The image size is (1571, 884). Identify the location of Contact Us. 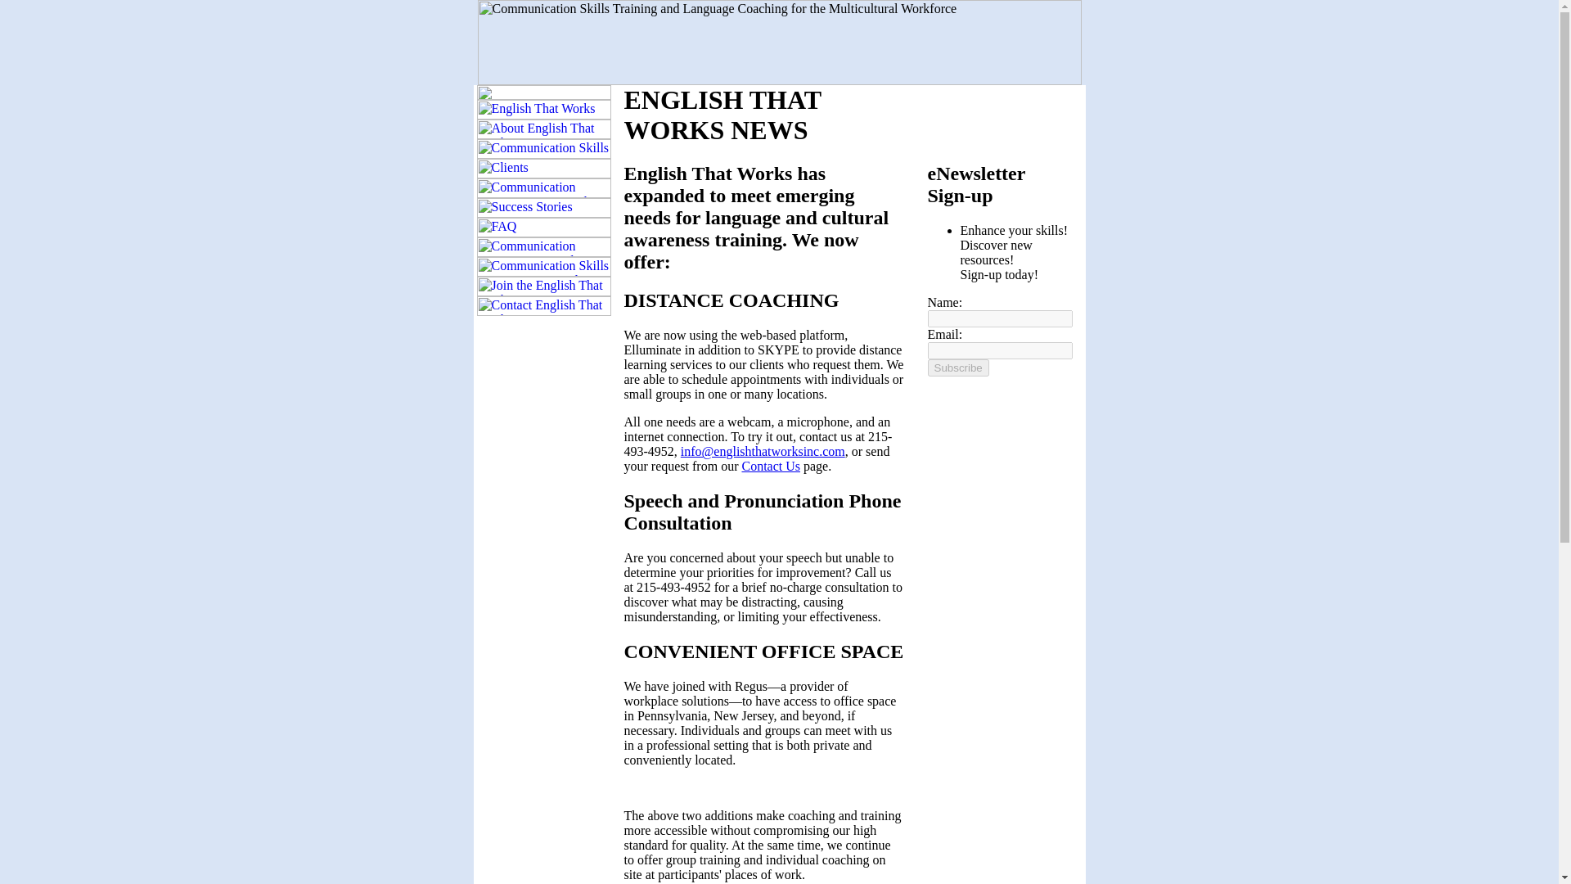
(771, 465).